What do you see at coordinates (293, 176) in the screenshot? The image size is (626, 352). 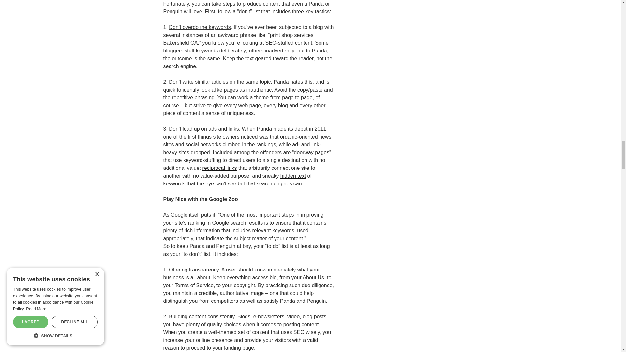 I see `hidden text` at bounding box center [293, 176].